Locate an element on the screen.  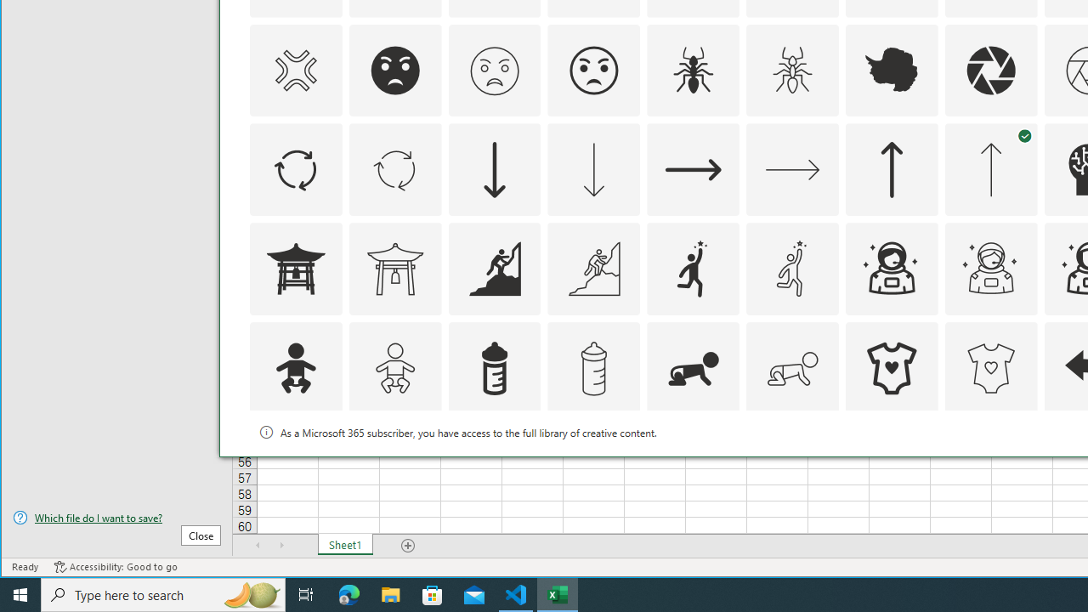
AutomationID: Icons_BabyBottle is located at coordinates (495, 369).